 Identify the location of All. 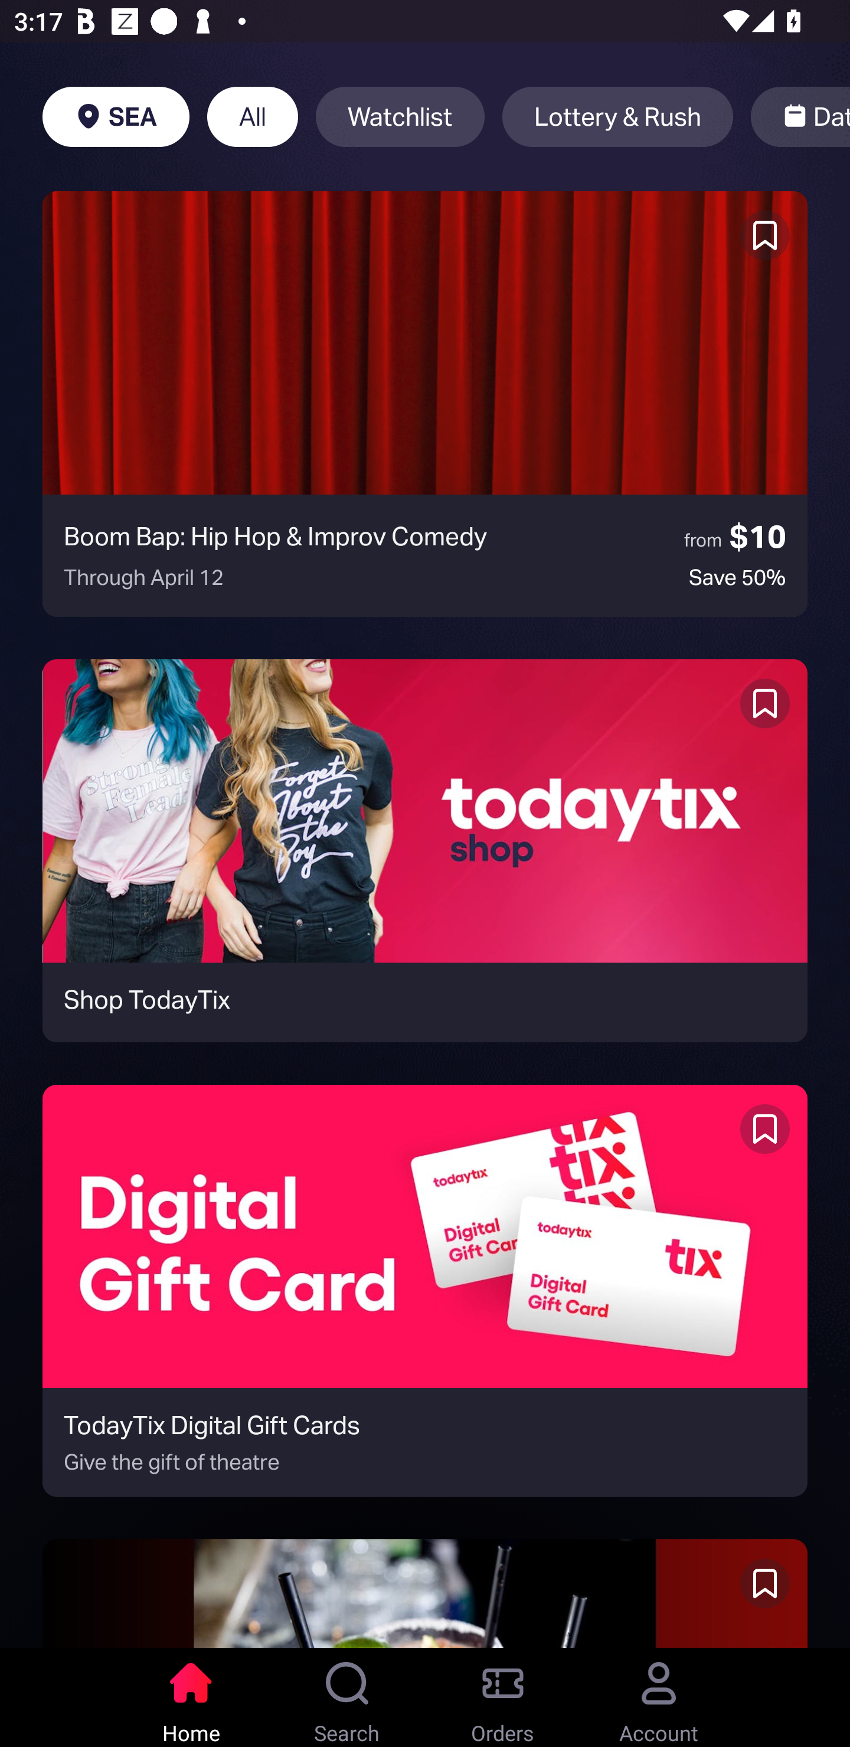
(253, 117).